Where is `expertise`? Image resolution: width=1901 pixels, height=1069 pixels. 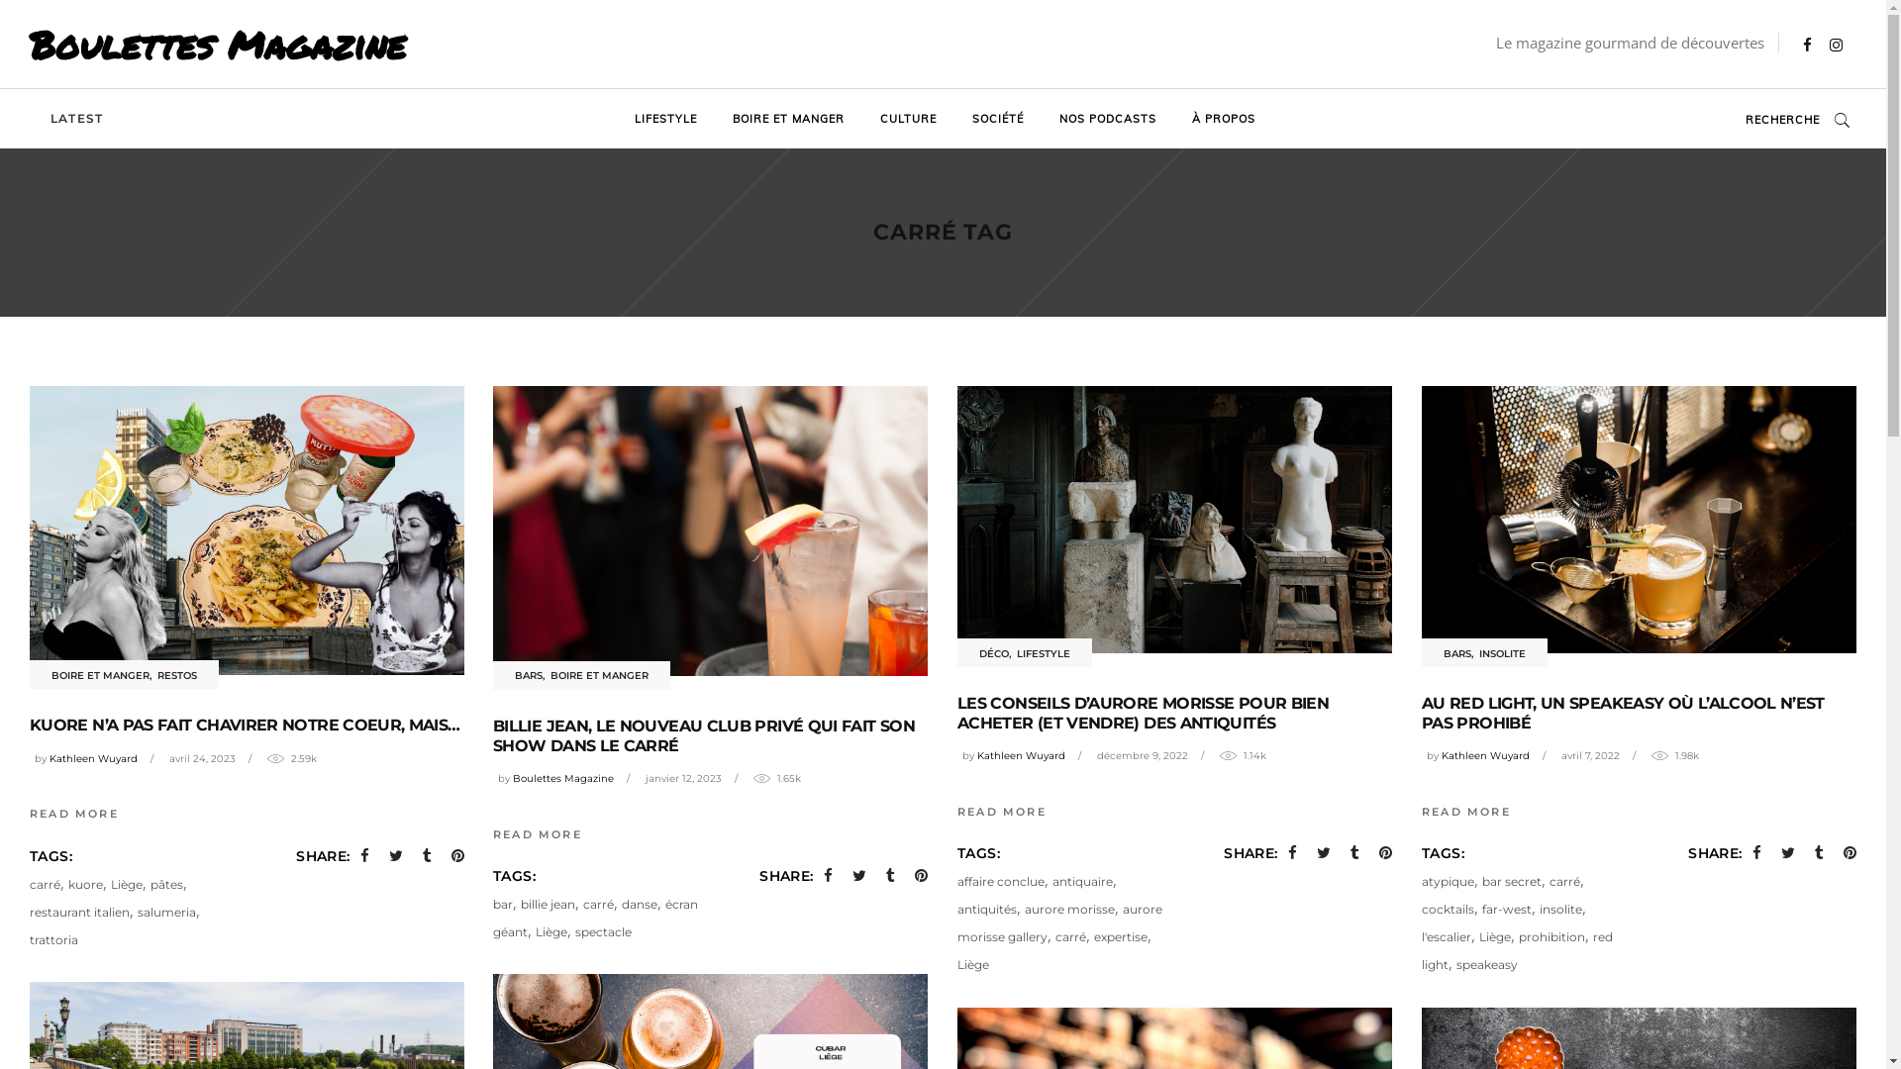
expertise is located at coordinates (1121, 936).